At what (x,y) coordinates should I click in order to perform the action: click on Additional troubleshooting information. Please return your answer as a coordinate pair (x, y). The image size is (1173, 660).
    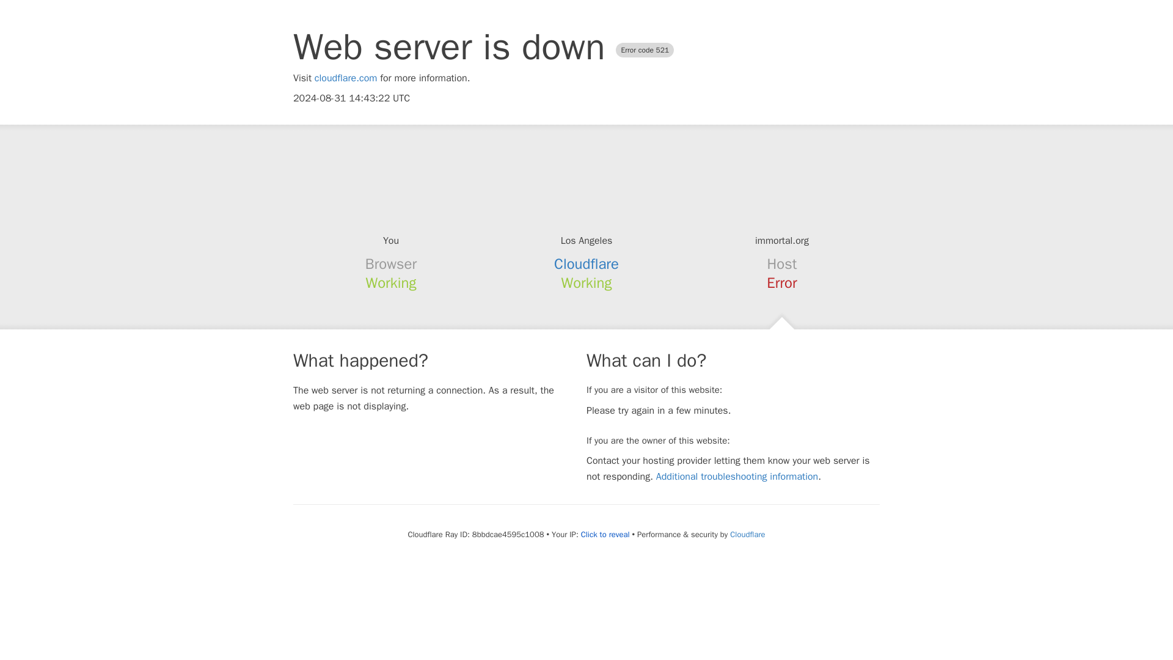
    Looking at the image, I should click on (737, 477).